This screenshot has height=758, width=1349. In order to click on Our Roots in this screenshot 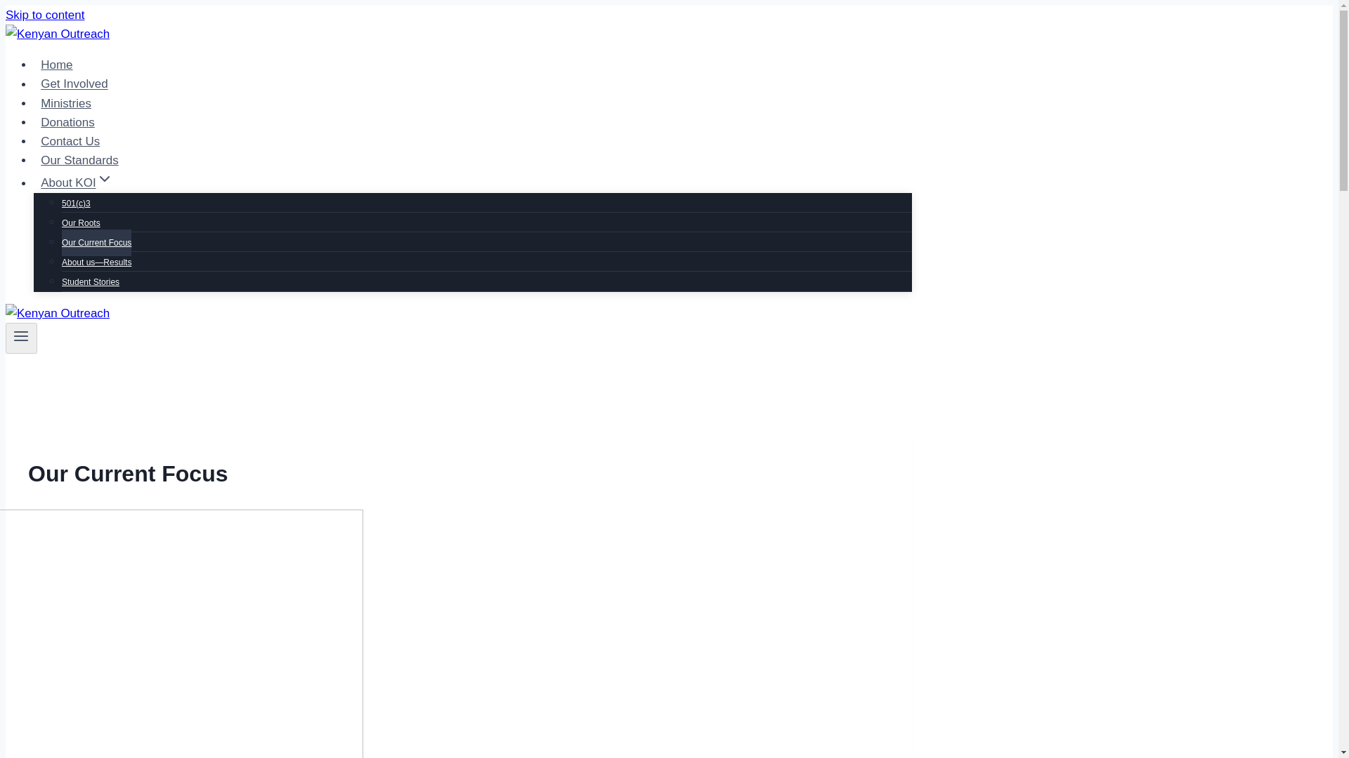, I will do `click(81, 223)`.